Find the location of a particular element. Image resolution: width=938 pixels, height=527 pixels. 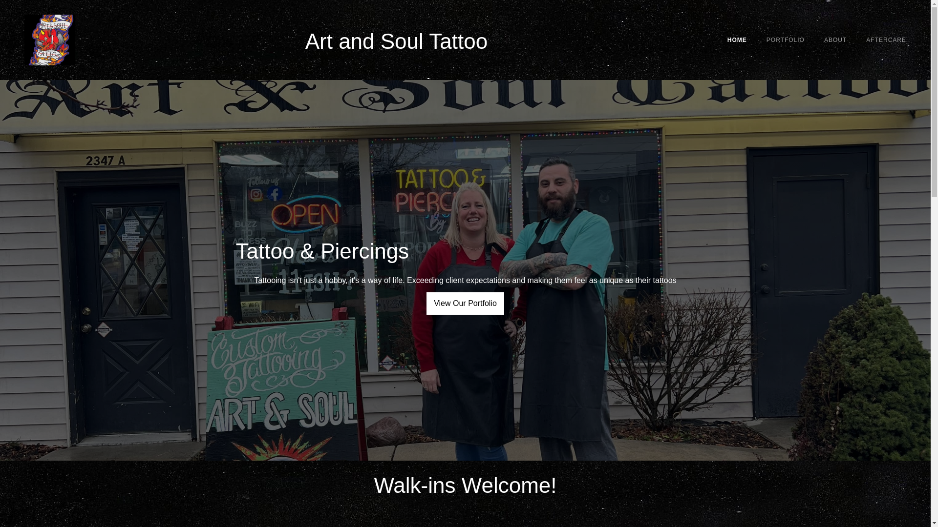

HOME is located at coordinates (737, 40).